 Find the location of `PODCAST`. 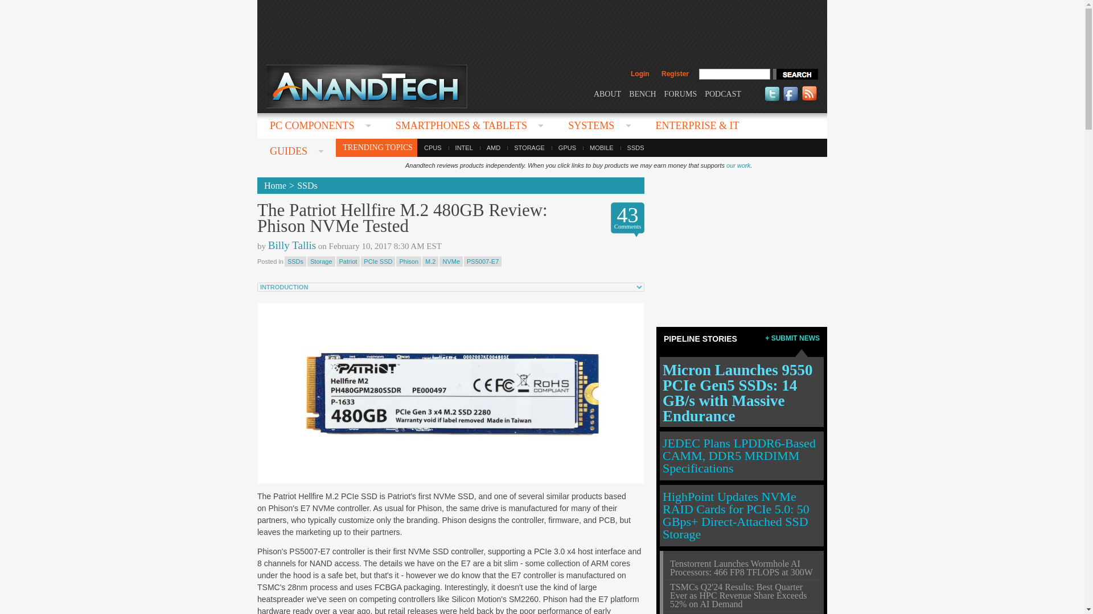

PODCAST is located at coordinates (723, 93).